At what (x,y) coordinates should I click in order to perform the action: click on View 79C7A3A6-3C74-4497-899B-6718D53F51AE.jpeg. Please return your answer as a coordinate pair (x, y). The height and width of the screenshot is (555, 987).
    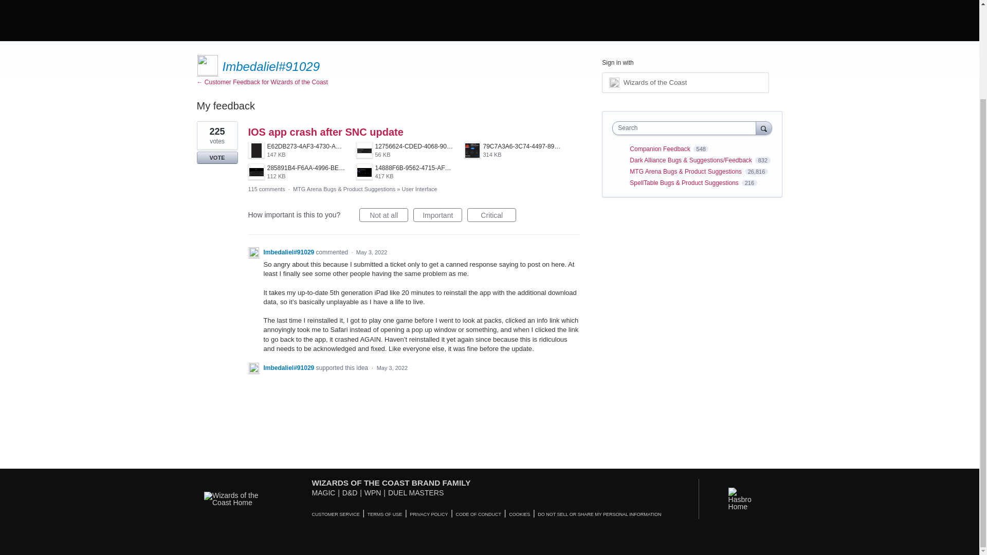
    Looking at the image, I should click on (296, 172).